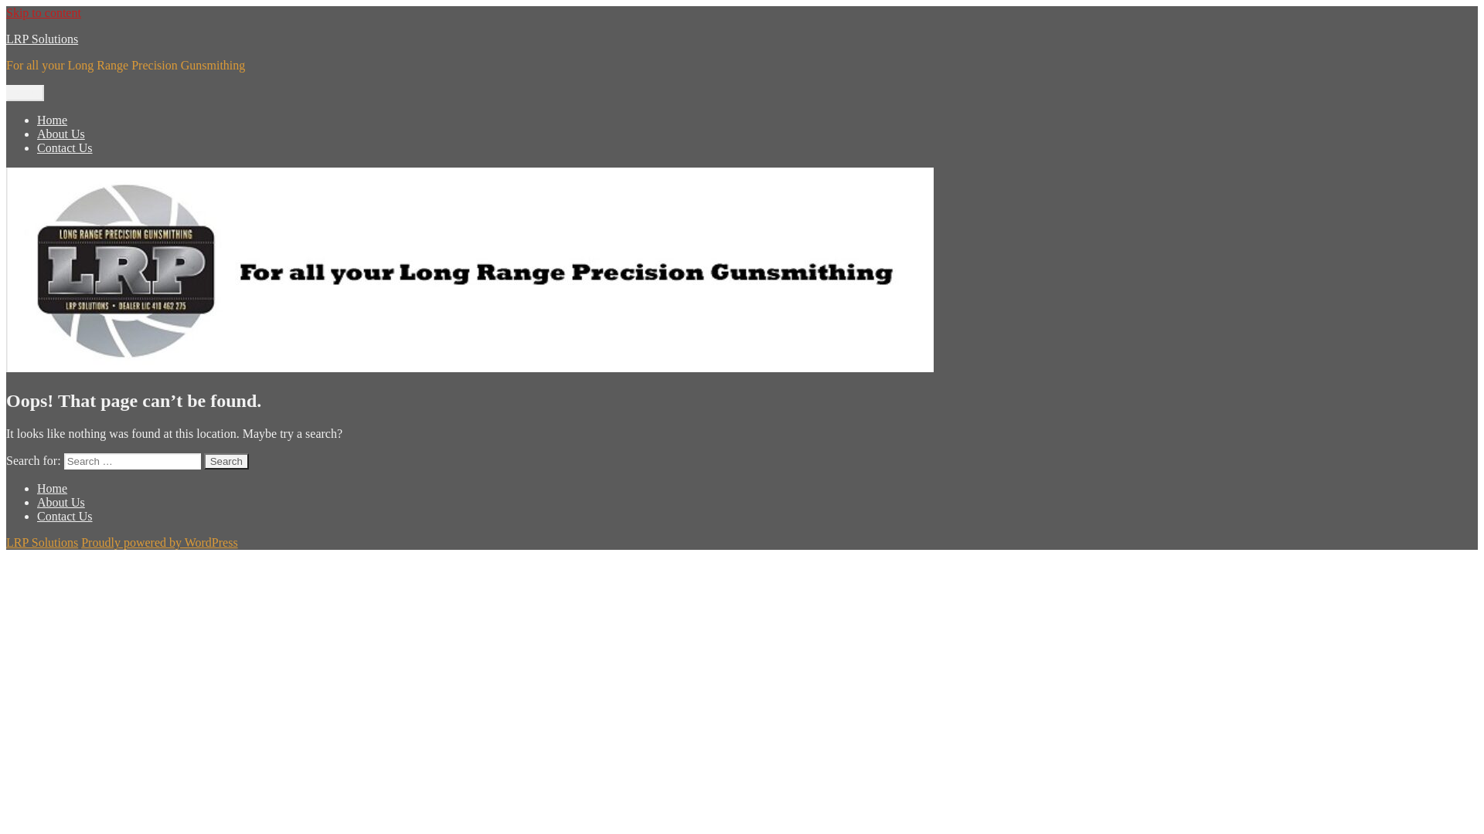  What do you see at coordinates (65, 516) in the screenshot?
I see `Contact Us` at bounding box center [65, 516].